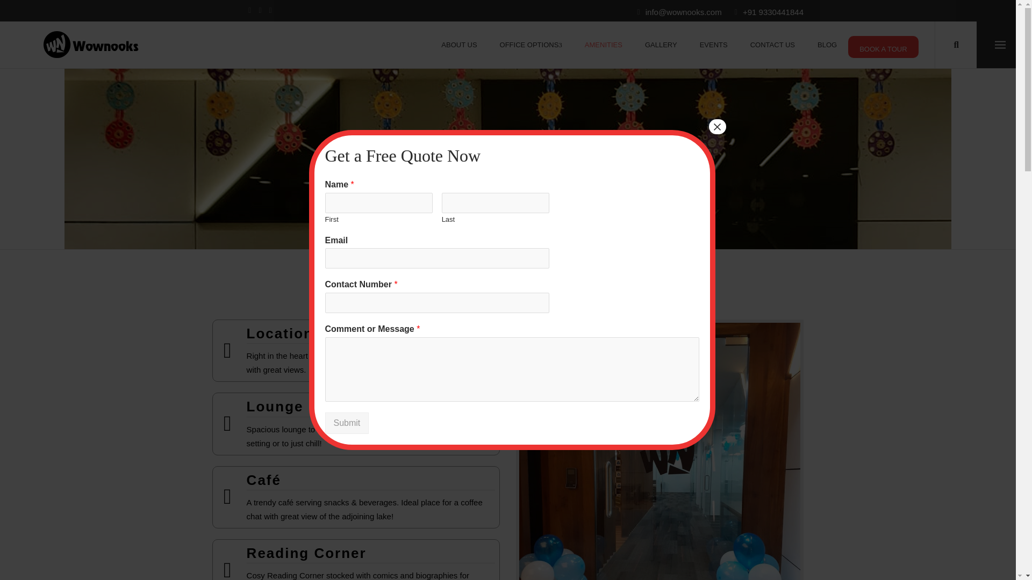 This screenshot has width=1032, height=580. I want to click on EVENTS, so click(713, 45).